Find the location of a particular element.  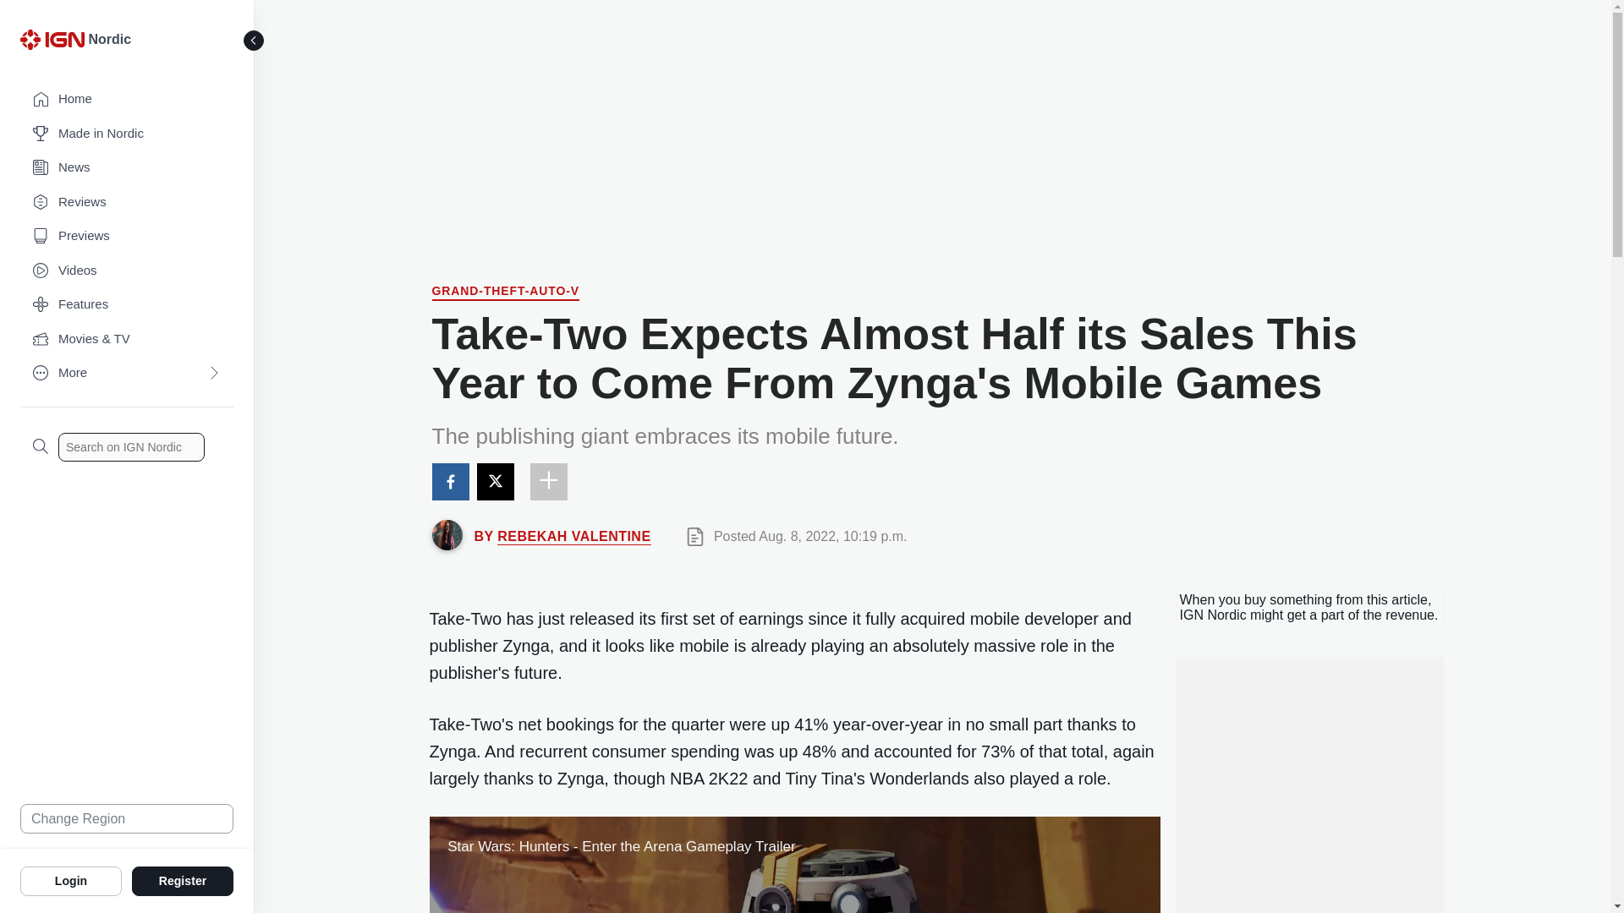

Register is located at coordinates (183, 880).